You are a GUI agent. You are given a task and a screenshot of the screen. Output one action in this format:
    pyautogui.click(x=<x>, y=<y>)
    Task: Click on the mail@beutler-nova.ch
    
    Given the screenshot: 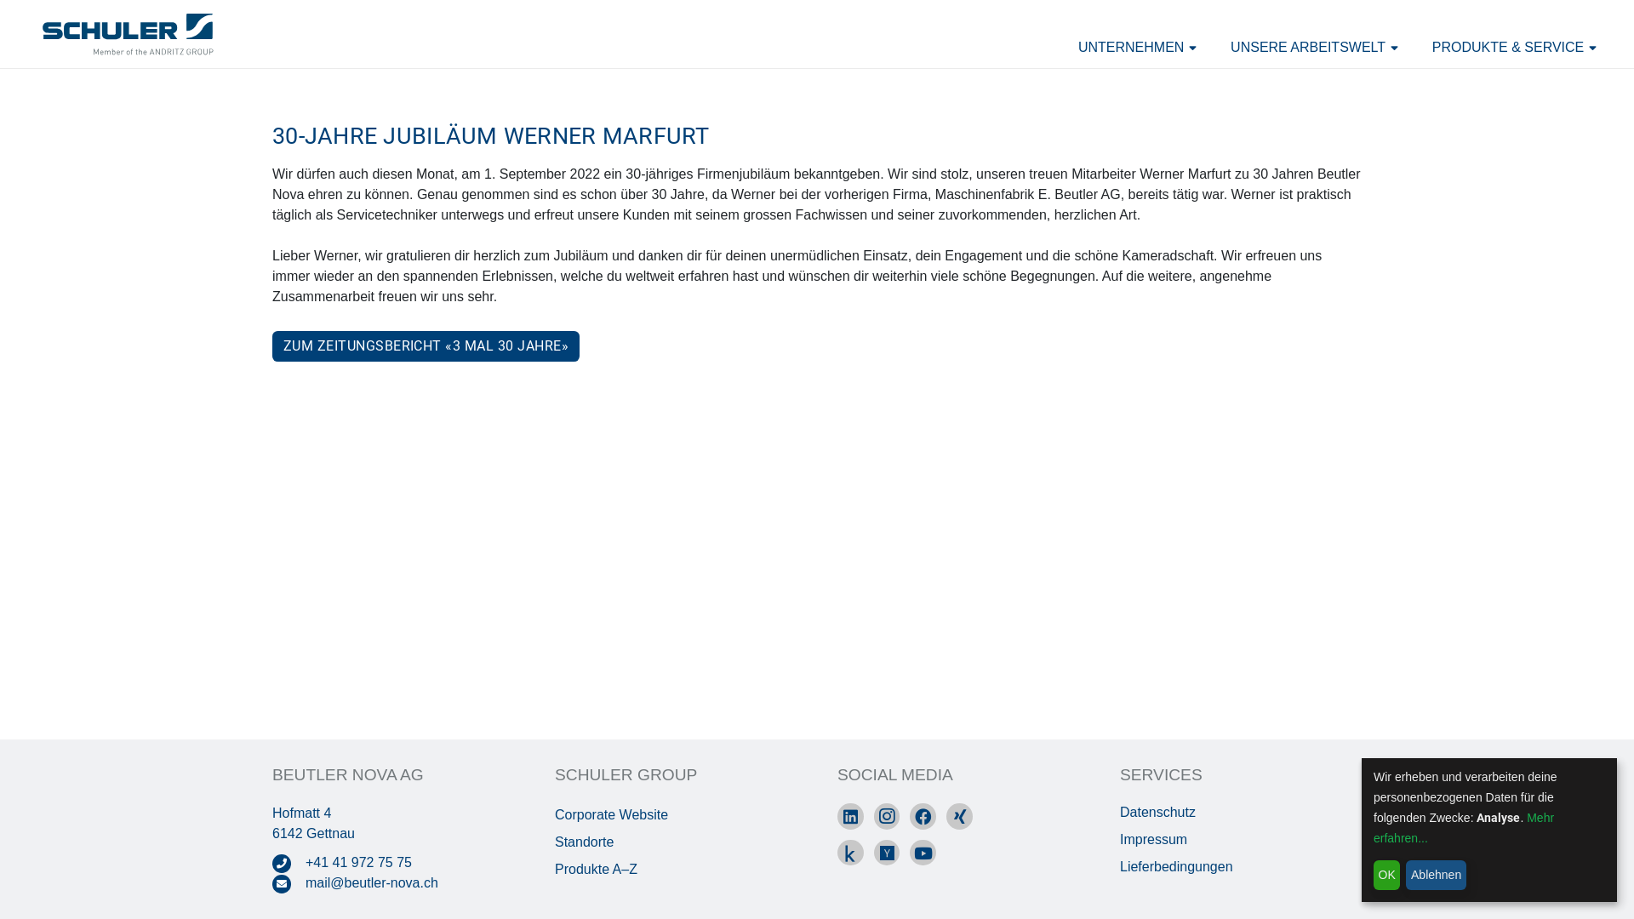 What is the action you would take?
    pyautogui.click(x=372, y=883)
    